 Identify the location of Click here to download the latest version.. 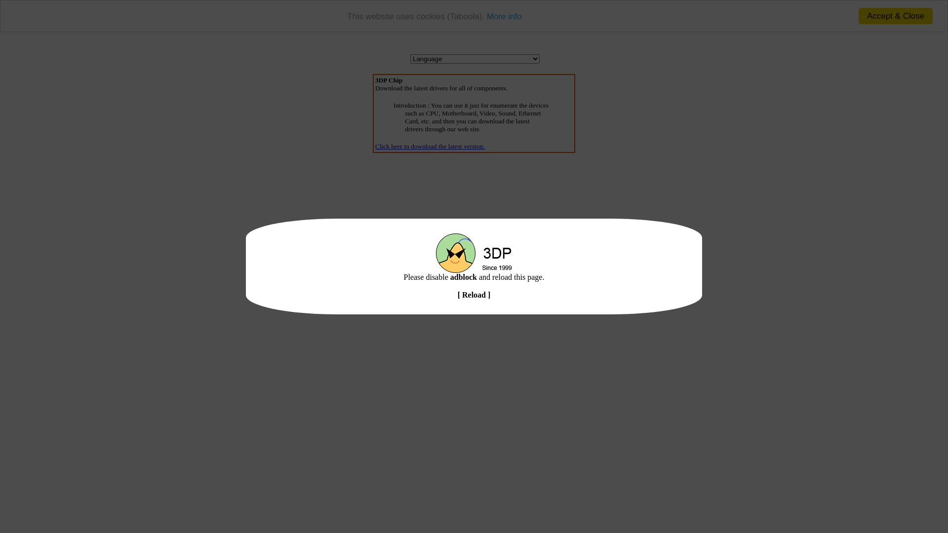
(430, 146).